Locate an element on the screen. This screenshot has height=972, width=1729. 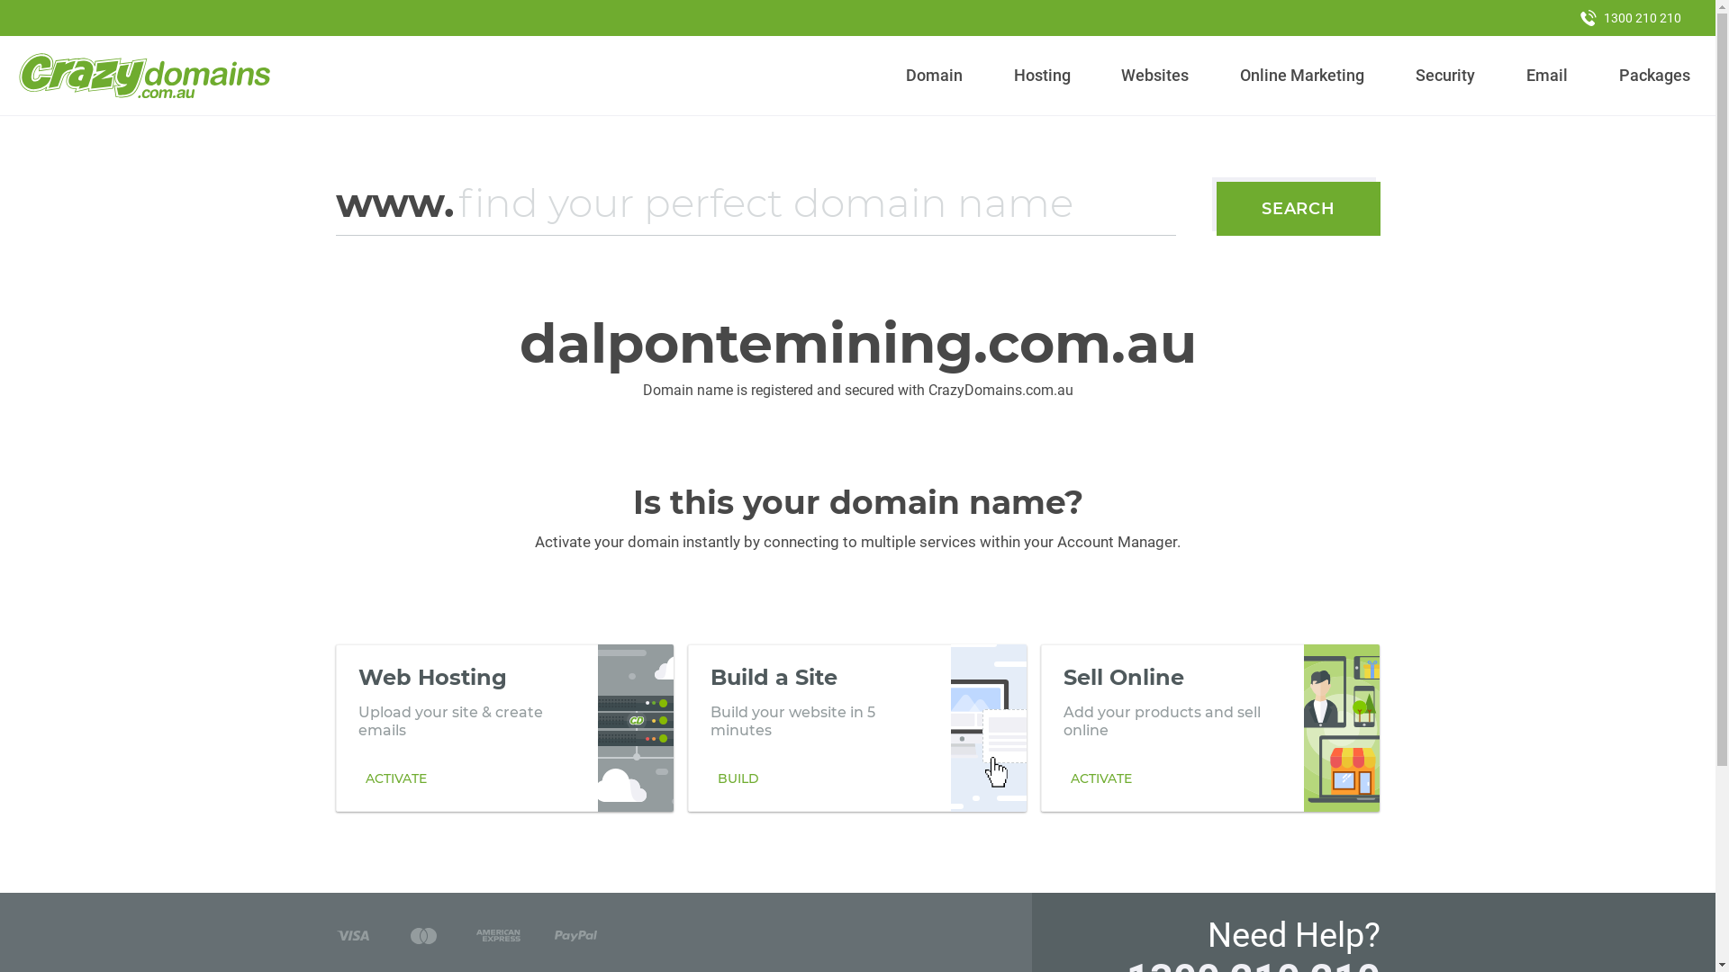
Build a Site
Build your website in 5 minutes
BUILD is located at coordinates (857, 728).